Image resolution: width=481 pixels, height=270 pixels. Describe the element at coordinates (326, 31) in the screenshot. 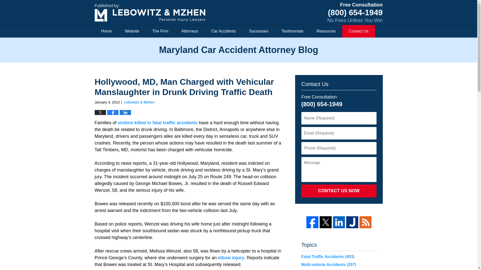

I see `Resources` at that location.